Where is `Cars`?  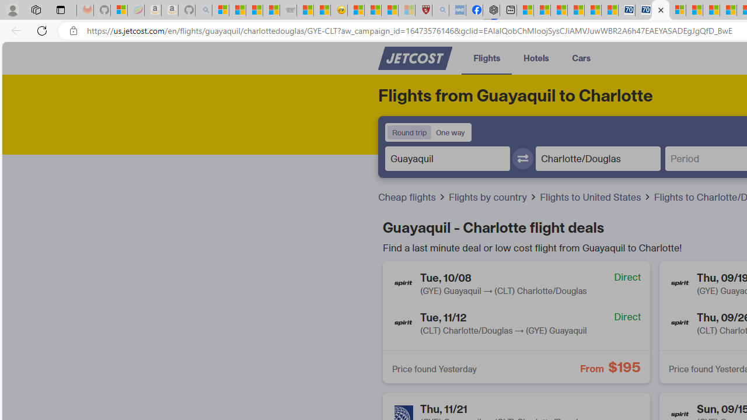 Cars is located at coordinates (581, 57).